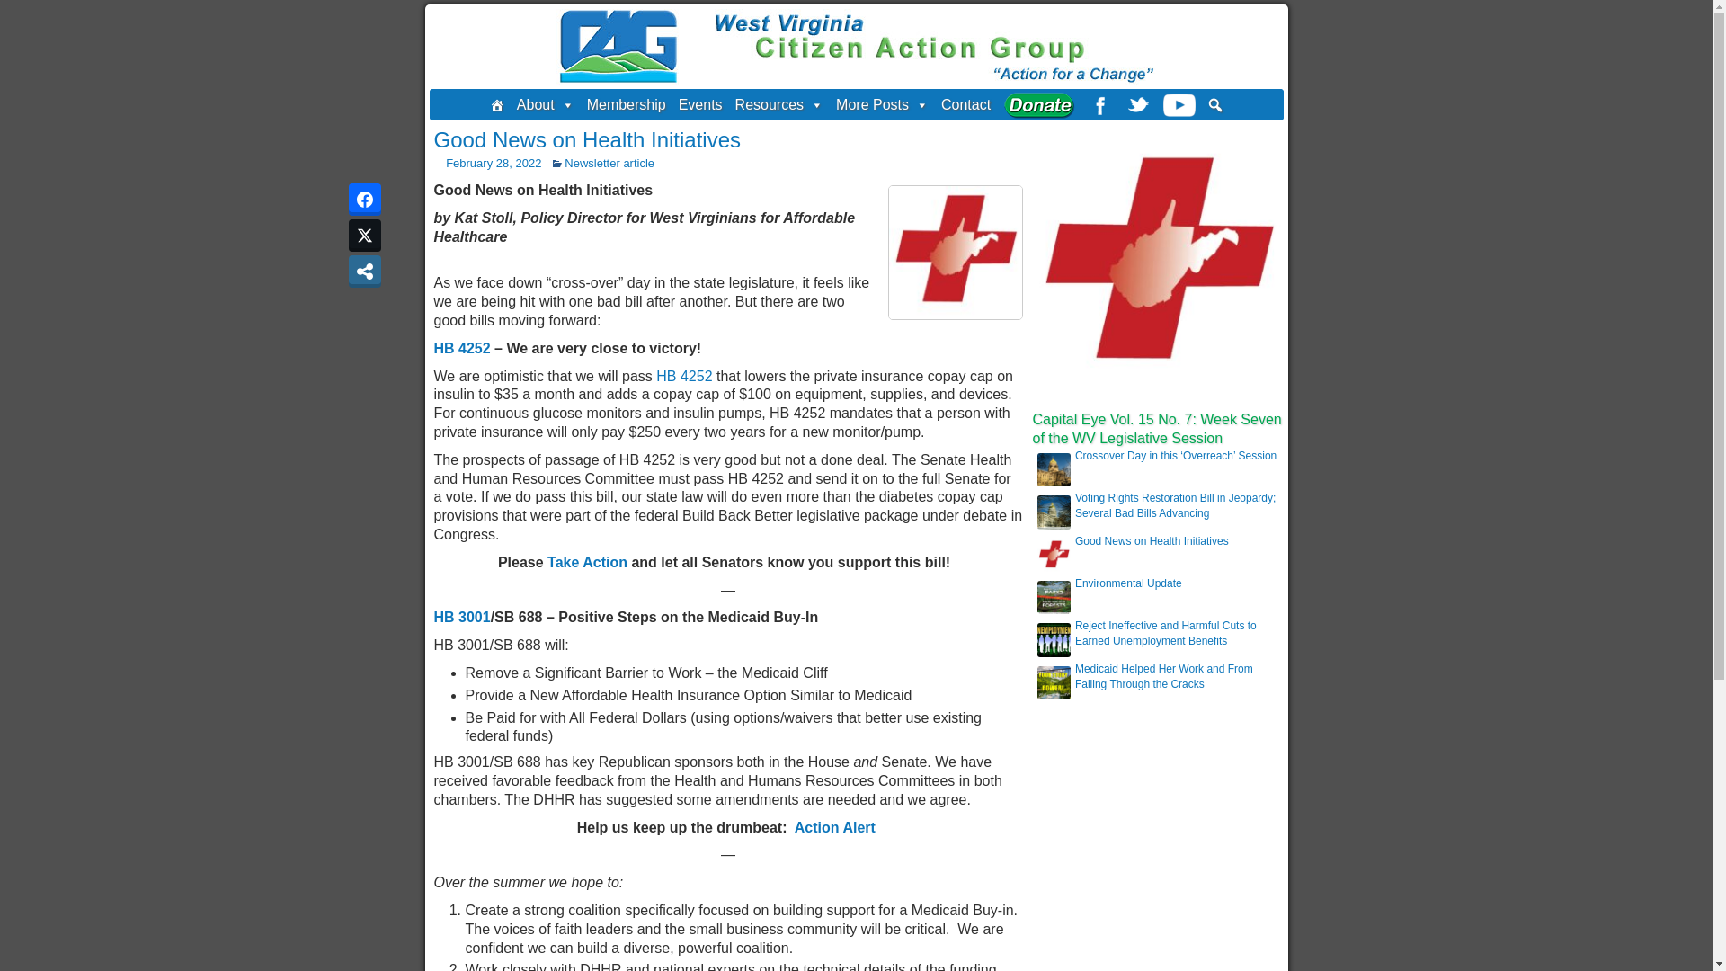 The width and height of the screenshot is (1726, 971). What do you see at coordinates (365, 272) in the screenshot?
I see `Share on other apps` at bounding box center [365, 272].